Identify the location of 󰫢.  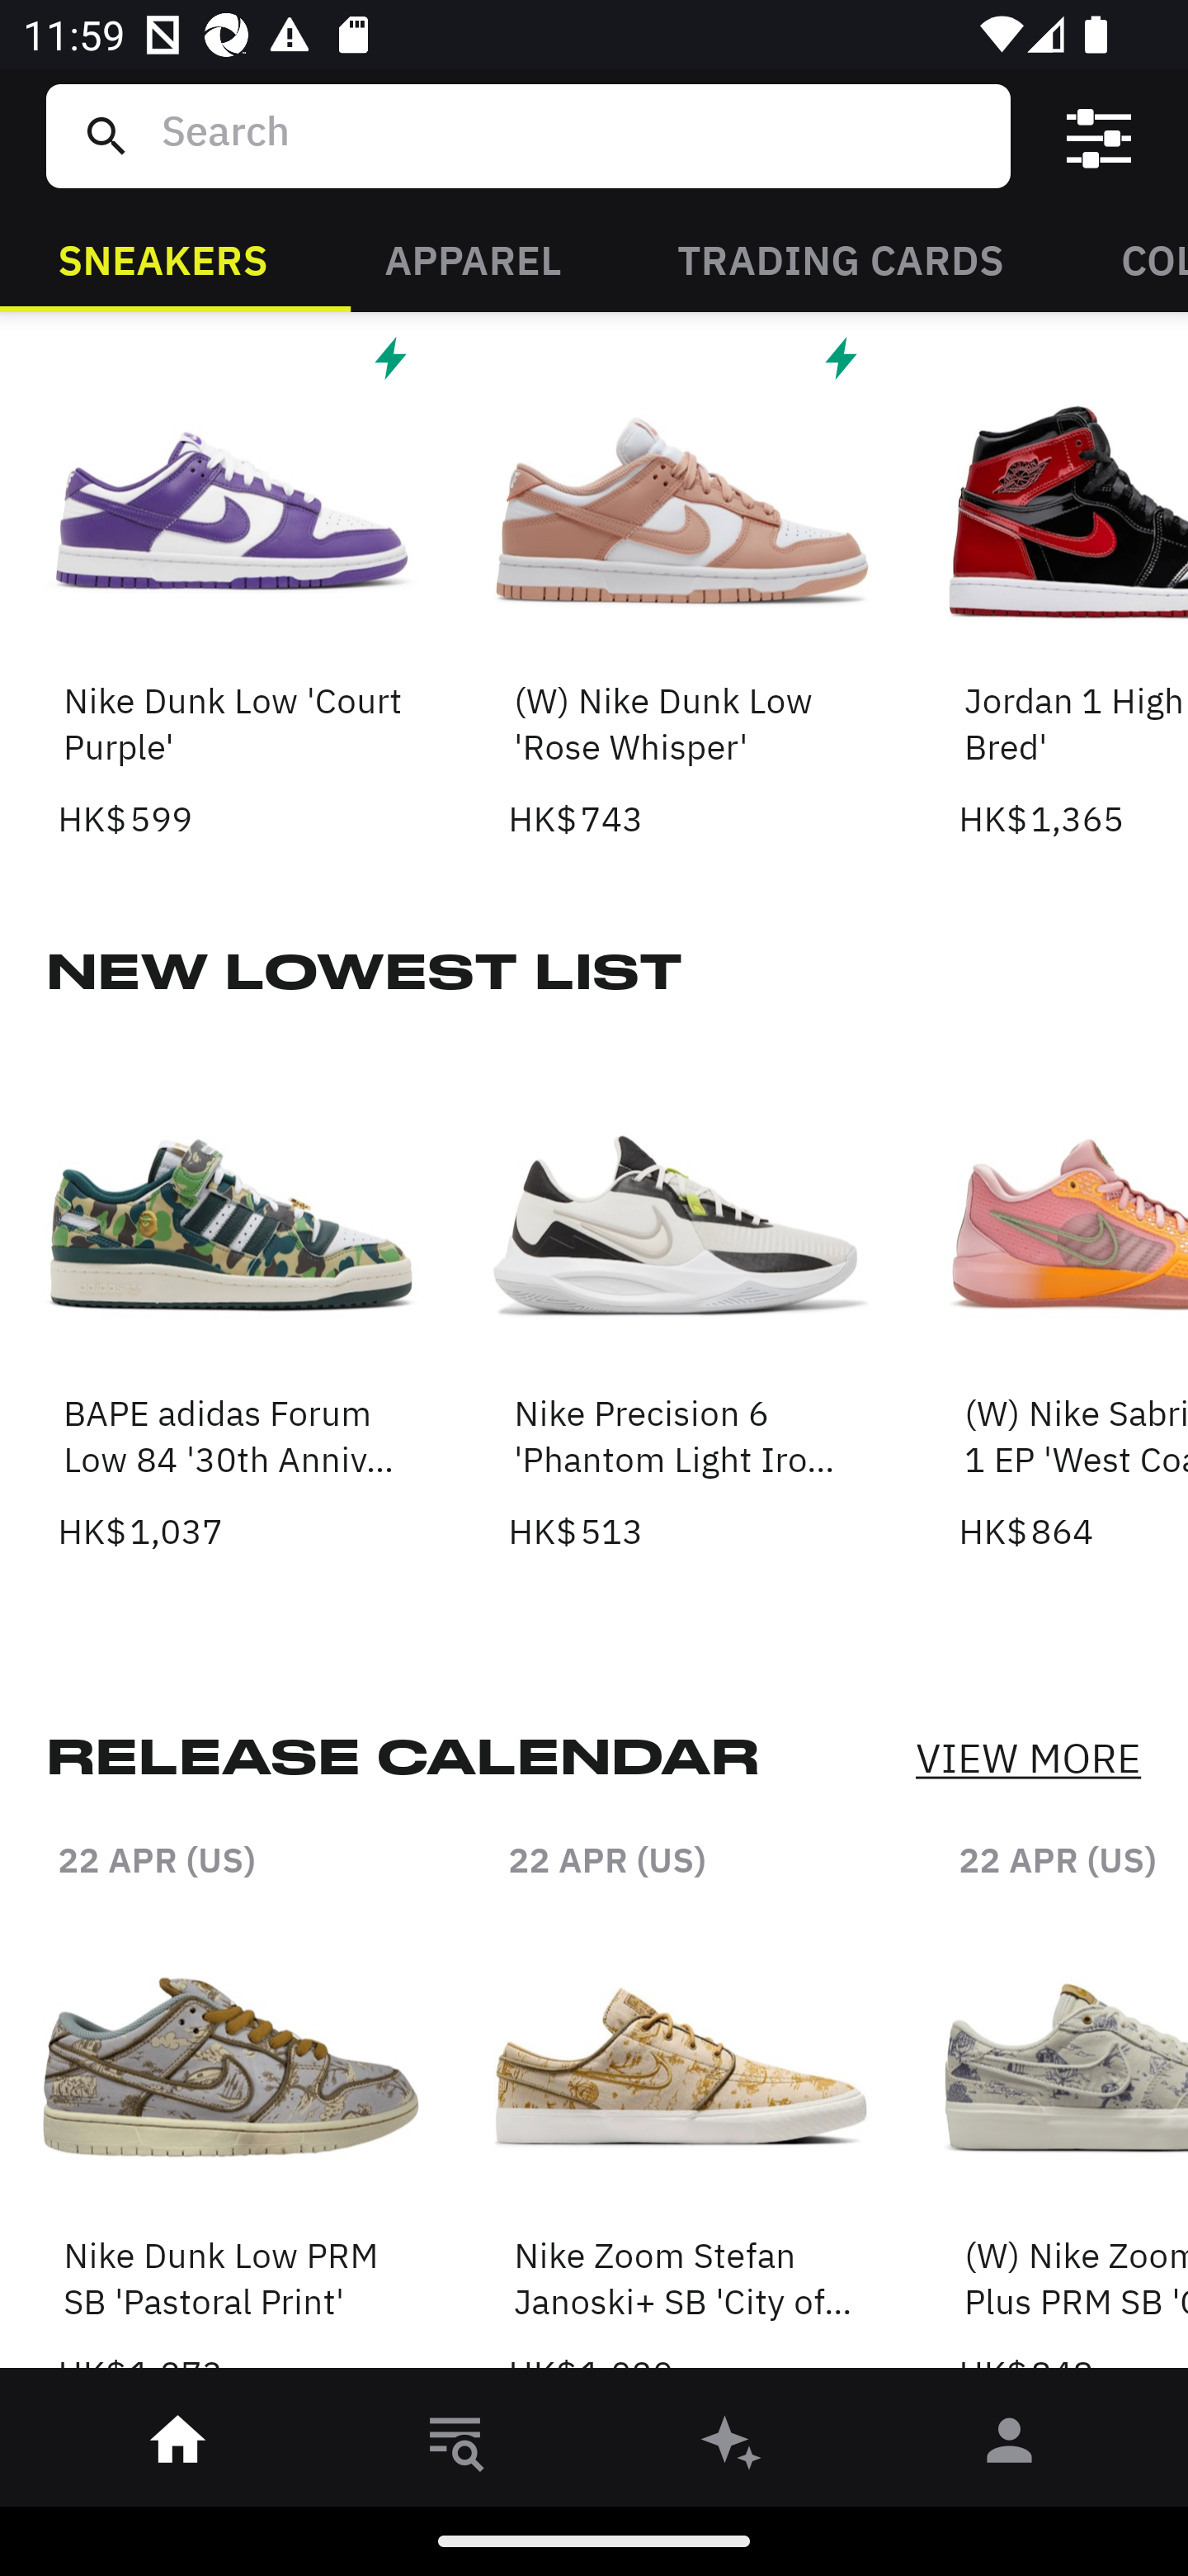
(733, 2446).